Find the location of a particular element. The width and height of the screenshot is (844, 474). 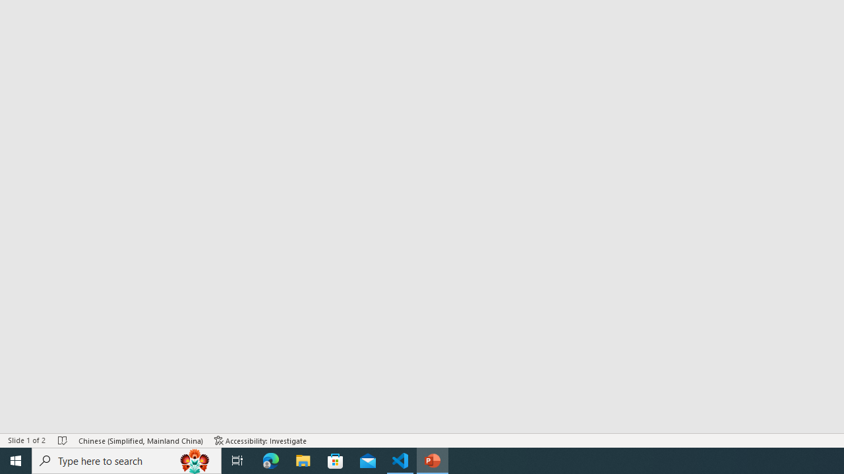

Spell Check No Errors is located at coordinates (63, 440).